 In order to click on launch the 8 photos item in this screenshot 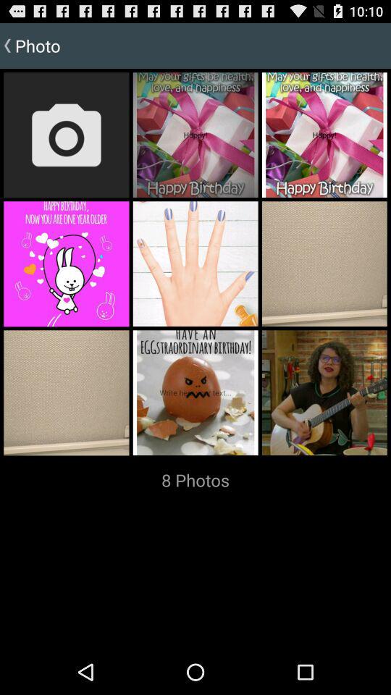, I will do `click(195, 480)`.